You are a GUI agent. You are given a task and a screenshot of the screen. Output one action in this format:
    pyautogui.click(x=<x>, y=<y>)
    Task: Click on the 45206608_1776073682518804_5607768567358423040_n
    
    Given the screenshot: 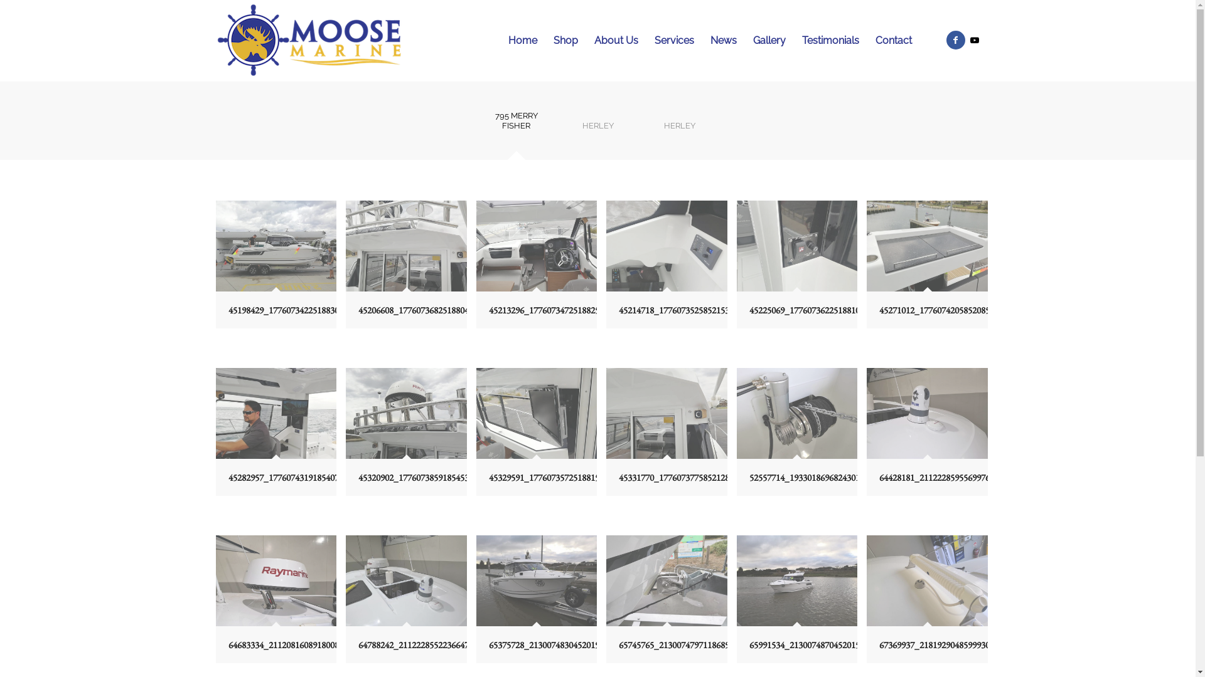 What is the action you would take?
    pyautogui.click(x=406, y=246)
    